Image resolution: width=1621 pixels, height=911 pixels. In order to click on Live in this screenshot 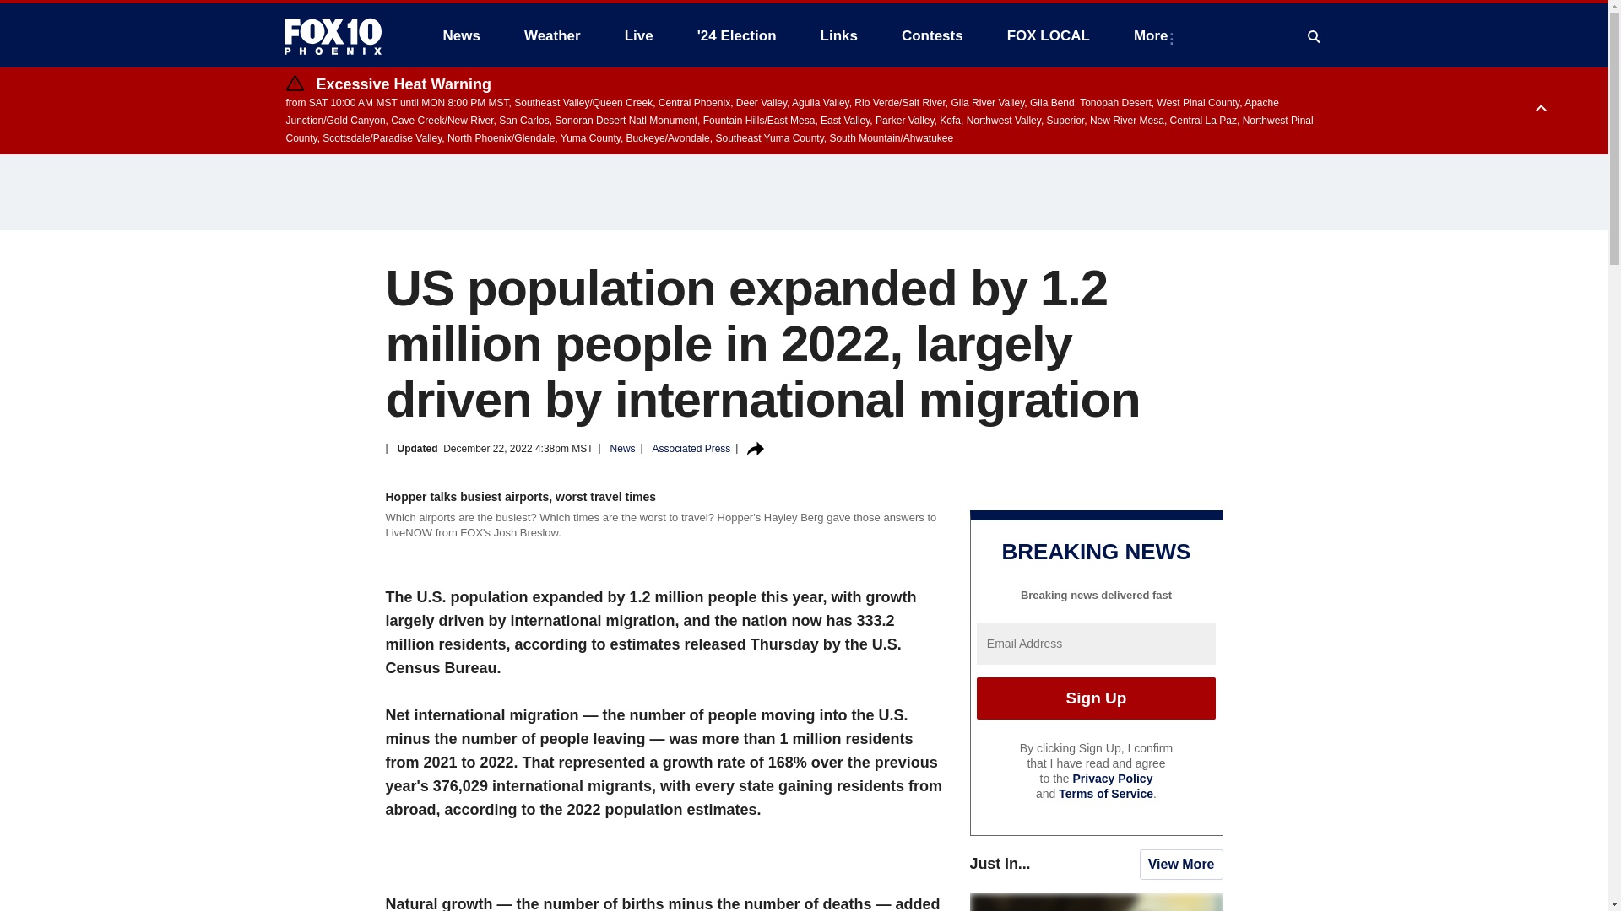, I will do `click(638, 35)`.